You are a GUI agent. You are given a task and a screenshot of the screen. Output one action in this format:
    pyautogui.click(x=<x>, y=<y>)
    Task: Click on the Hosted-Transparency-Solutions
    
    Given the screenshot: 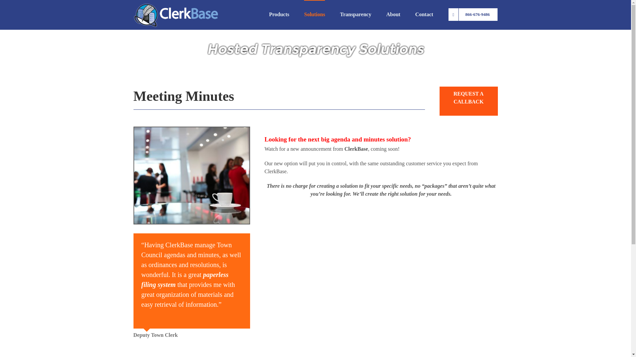 What is the action you would take?
    pyautogui.click(x=315, y=50)
    